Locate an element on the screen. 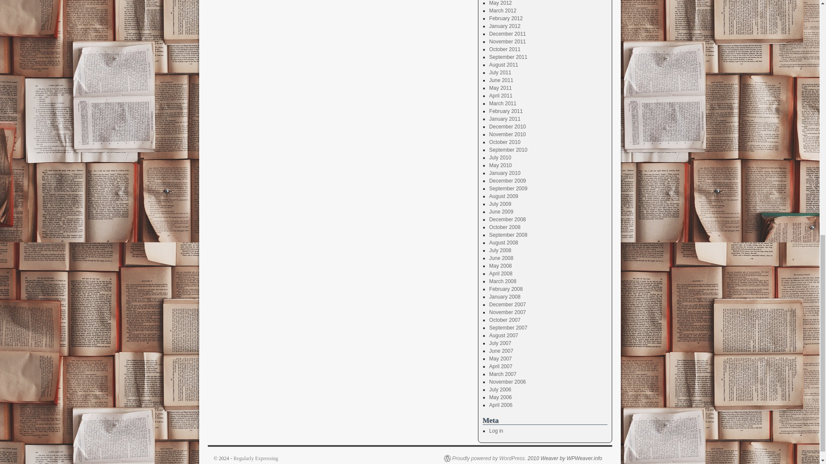 This screenshot has height=464, width=826. Regularly Expressing is located at coordinates (256, 458).